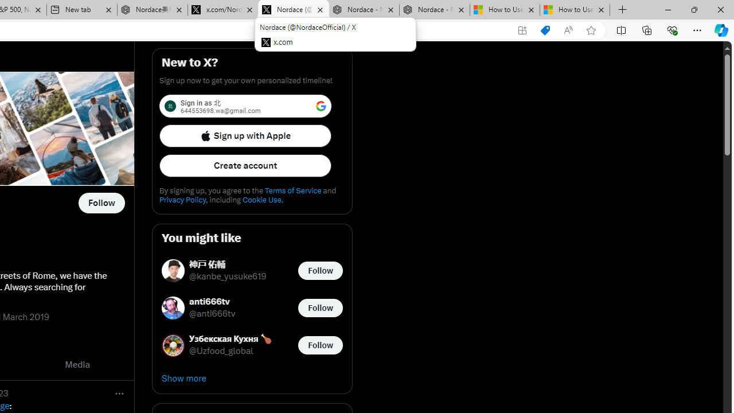  What do you see at coordinates (321, 106) in the screenshot?
I see `Class: LgbsSe-Bz112c` at bounding box center [321, 106].